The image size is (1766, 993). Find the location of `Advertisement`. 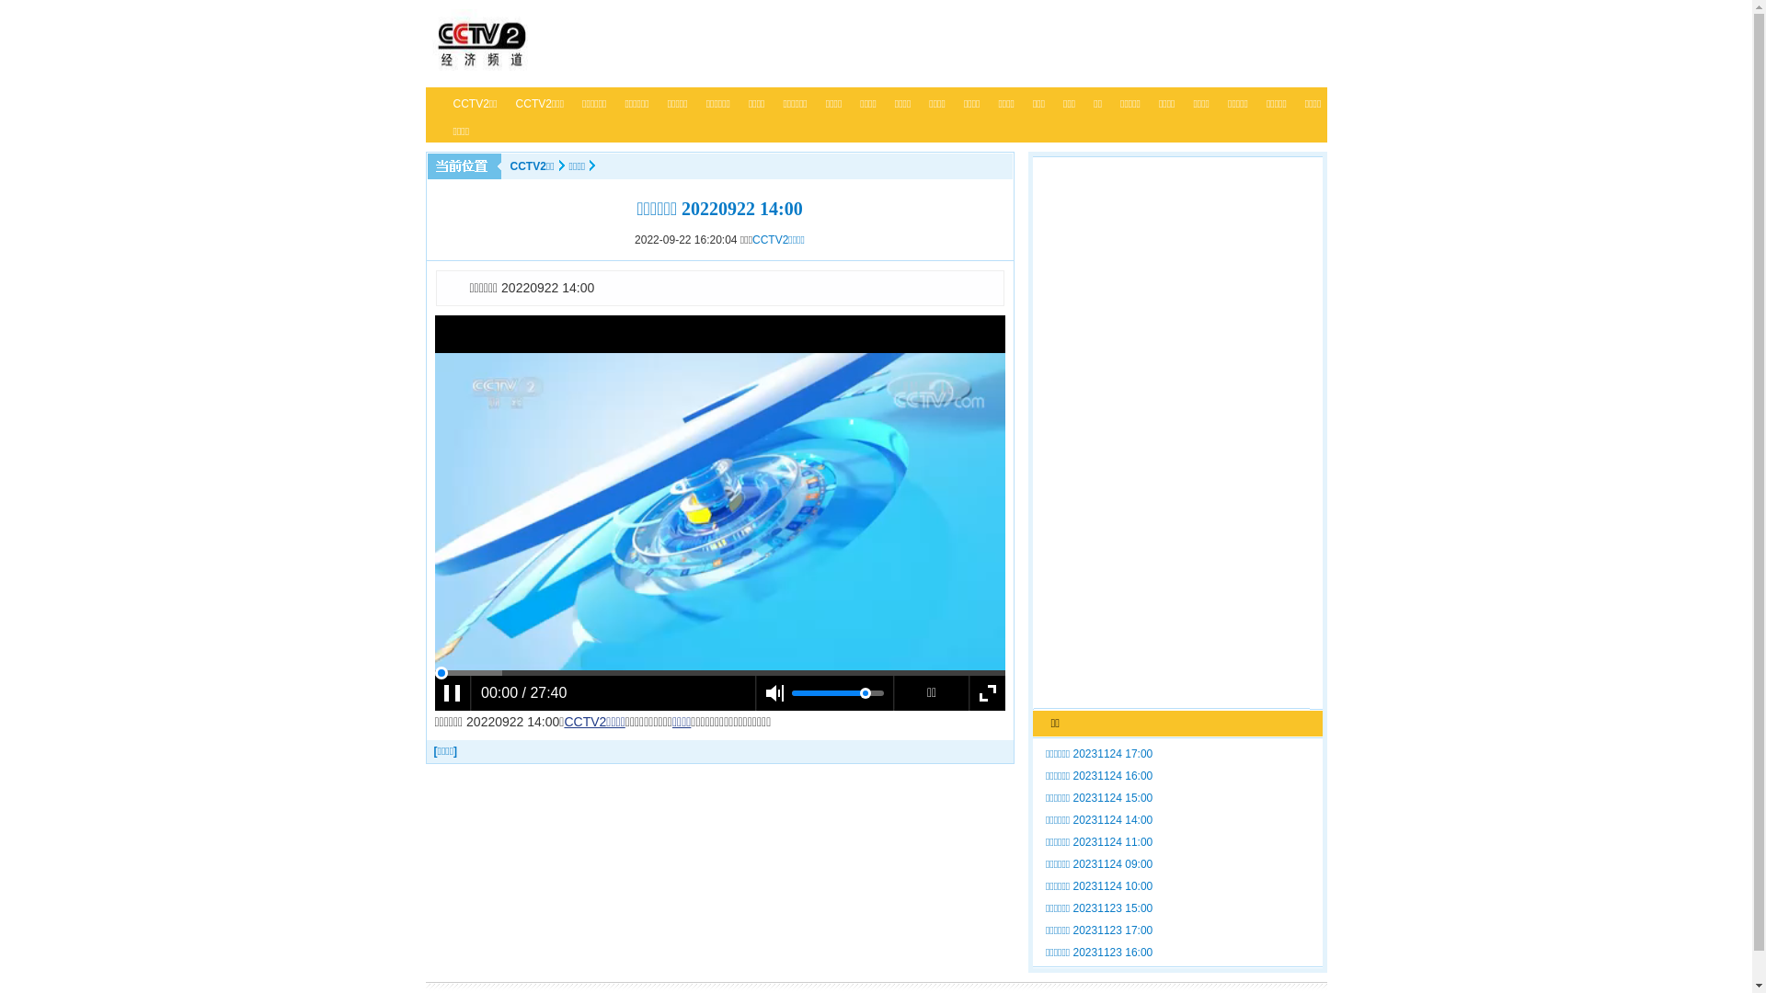

Advertisement is located at coordinates (1172, 434).